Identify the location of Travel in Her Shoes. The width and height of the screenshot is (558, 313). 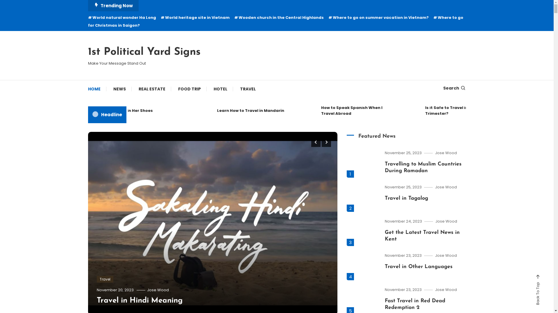
(488, 111).